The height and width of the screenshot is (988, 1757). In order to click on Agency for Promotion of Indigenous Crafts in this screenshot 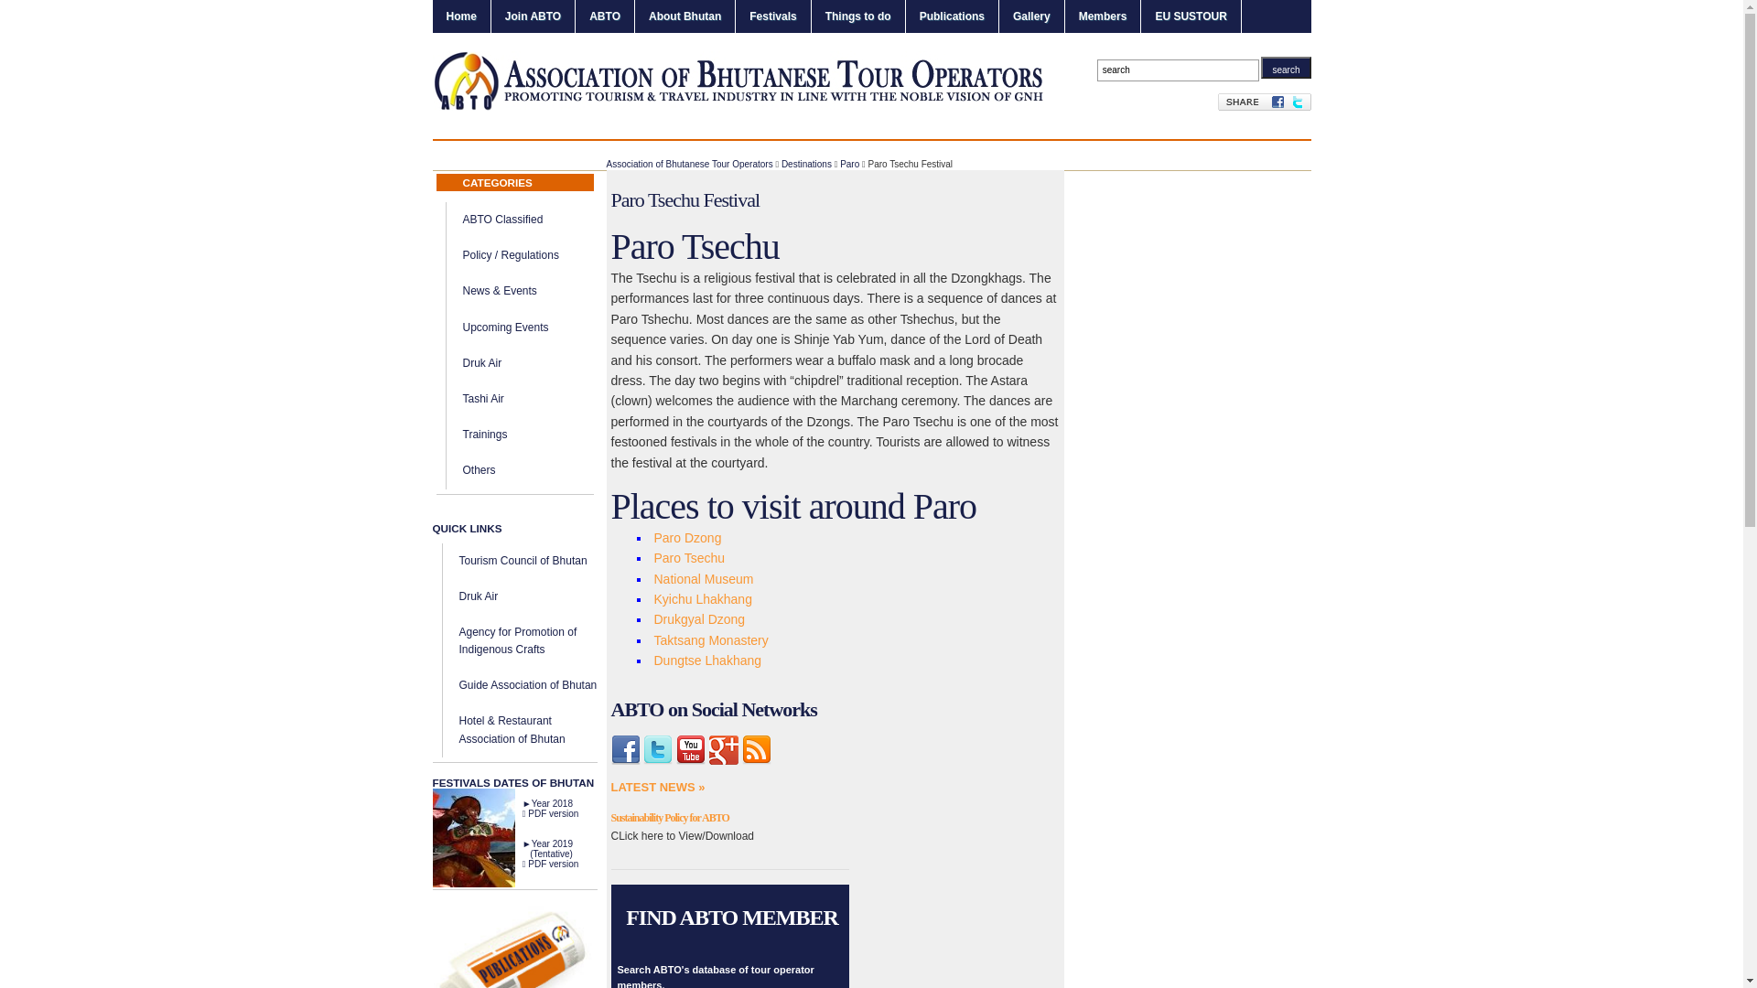, I will do `click(518, 640)`.